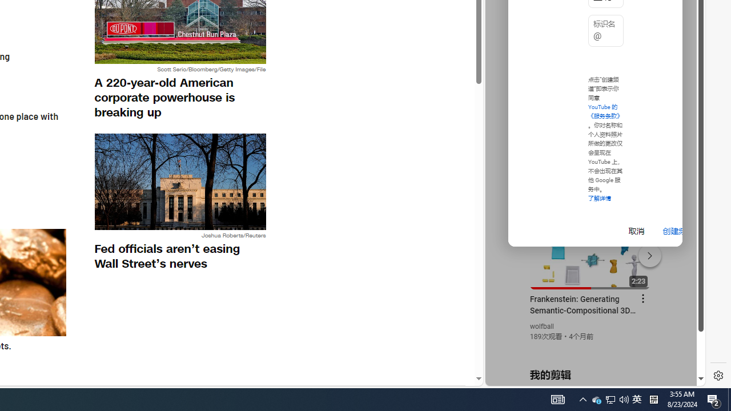  I want to click on US[ju], so click(524, 377).